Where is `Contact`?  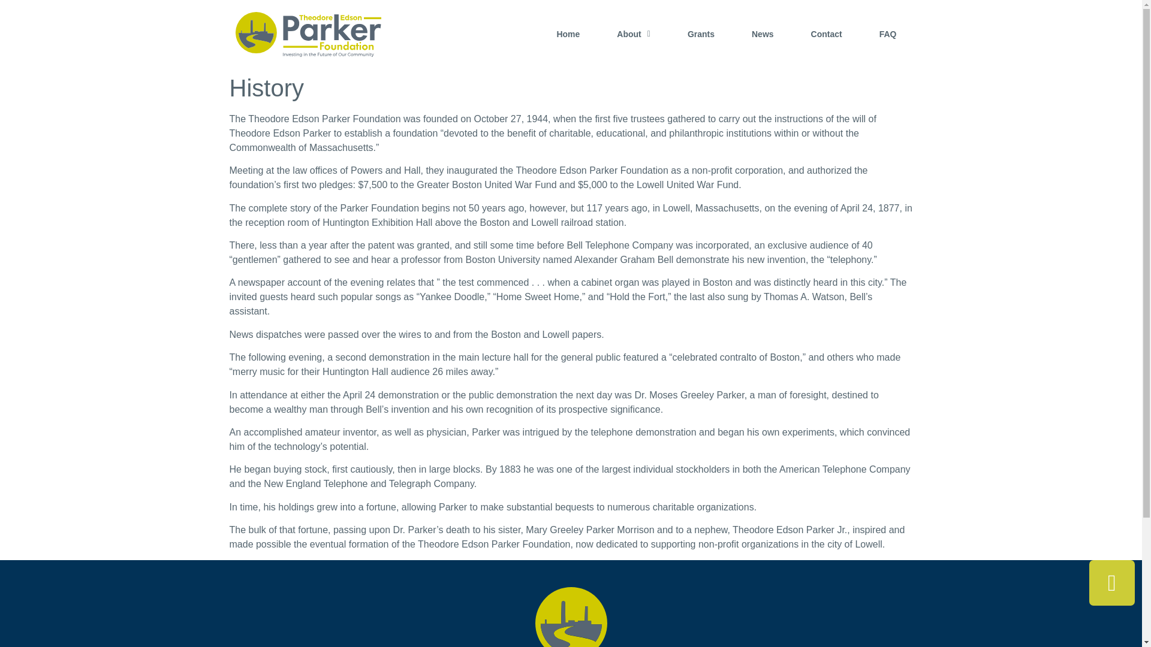 Contact is located at coordinates (827, 48).